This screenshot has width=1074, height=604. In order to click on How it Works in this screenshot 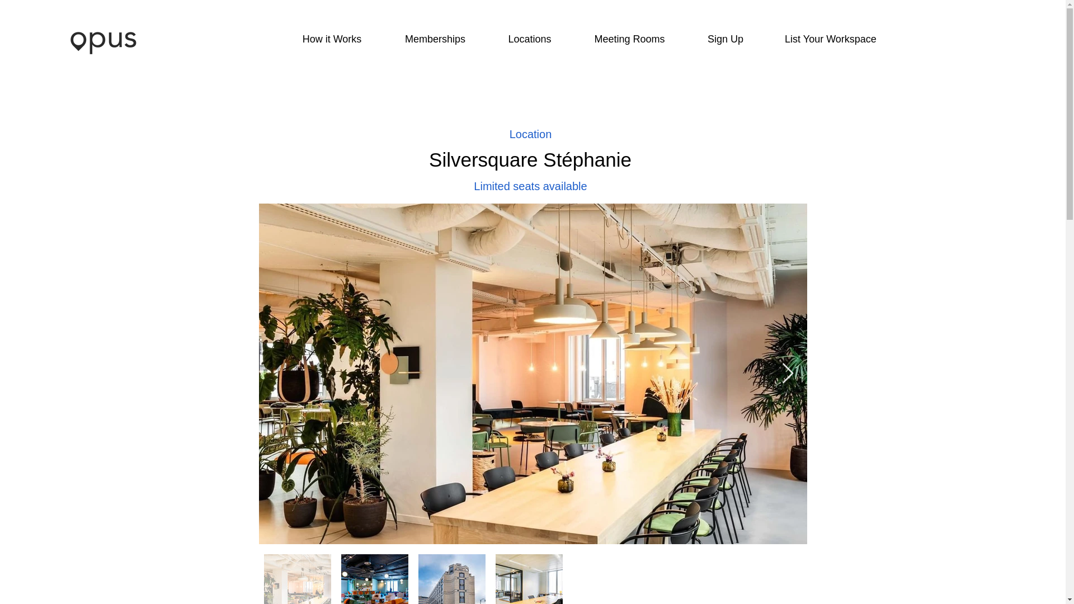, I will do `click(332, 39)`.